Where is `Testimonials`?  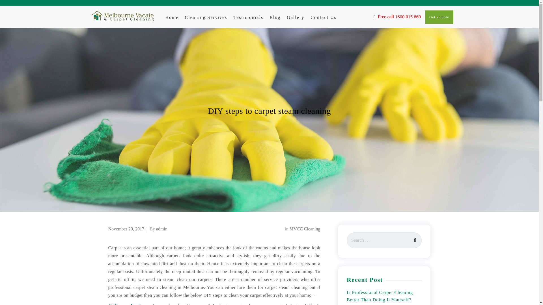 Testimonials is located at coordinates (248, 18).